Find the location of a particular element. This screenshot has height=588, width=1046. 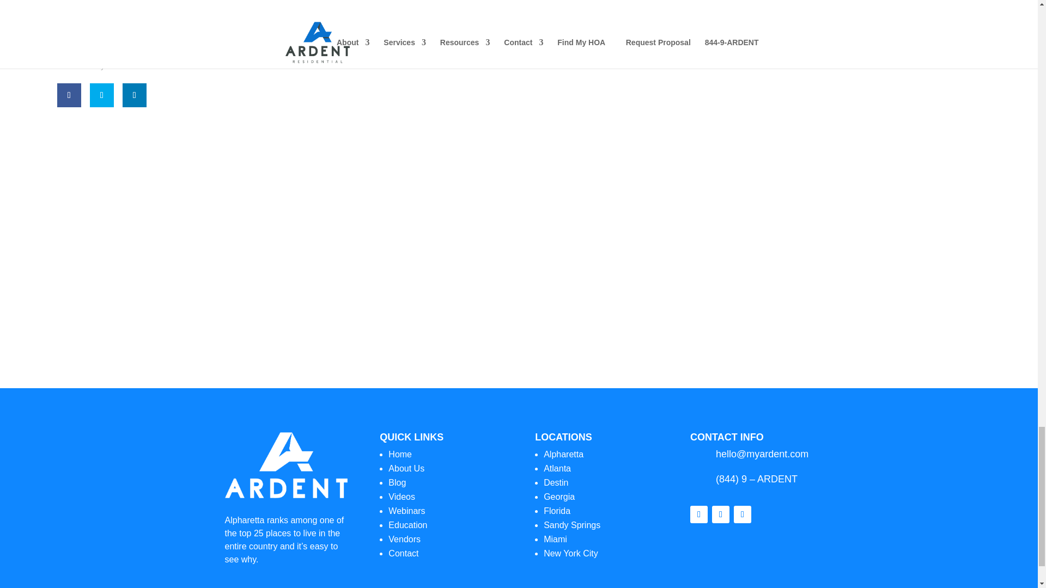

Follow on Facebook is located at coordinates (699, 514).